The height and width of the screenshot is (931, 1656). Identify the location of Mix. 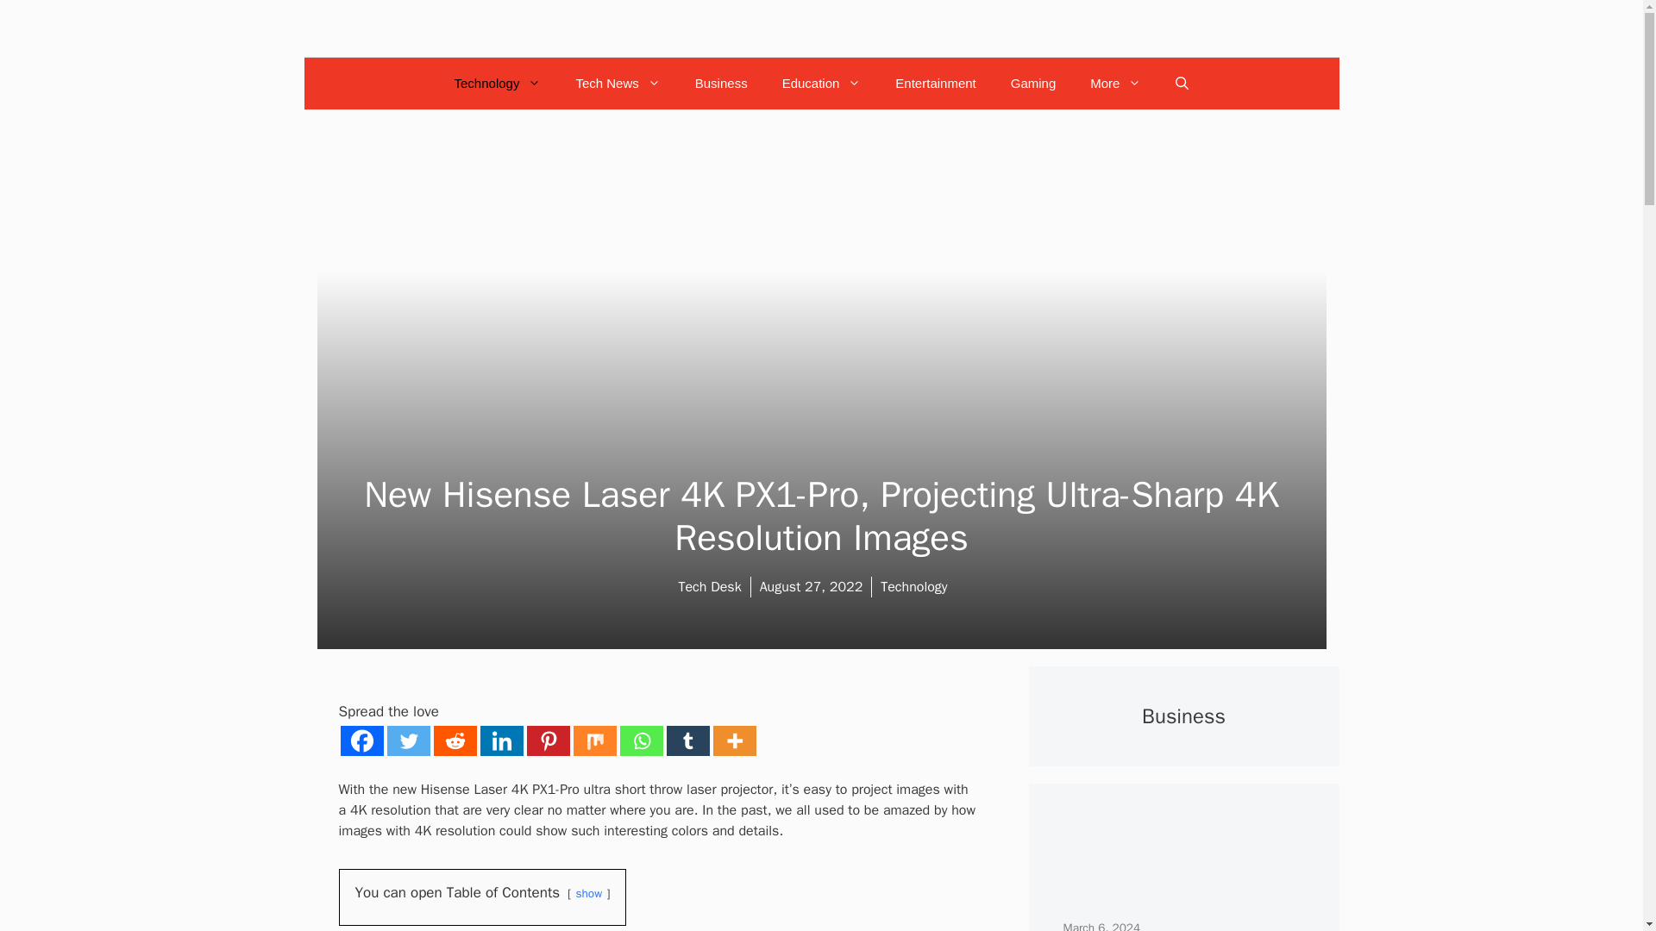
(594, 740).